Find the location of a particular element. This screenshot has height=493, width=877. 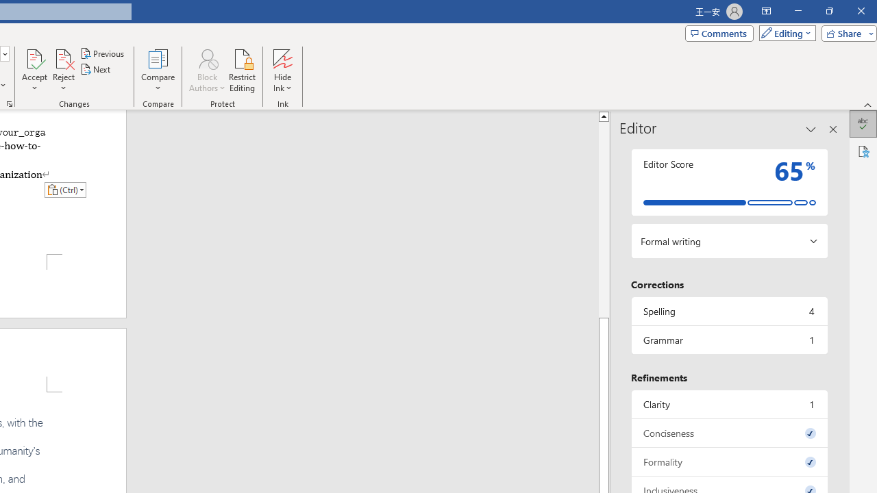

Reject and Move to Next is located at coordinates (63, 58).